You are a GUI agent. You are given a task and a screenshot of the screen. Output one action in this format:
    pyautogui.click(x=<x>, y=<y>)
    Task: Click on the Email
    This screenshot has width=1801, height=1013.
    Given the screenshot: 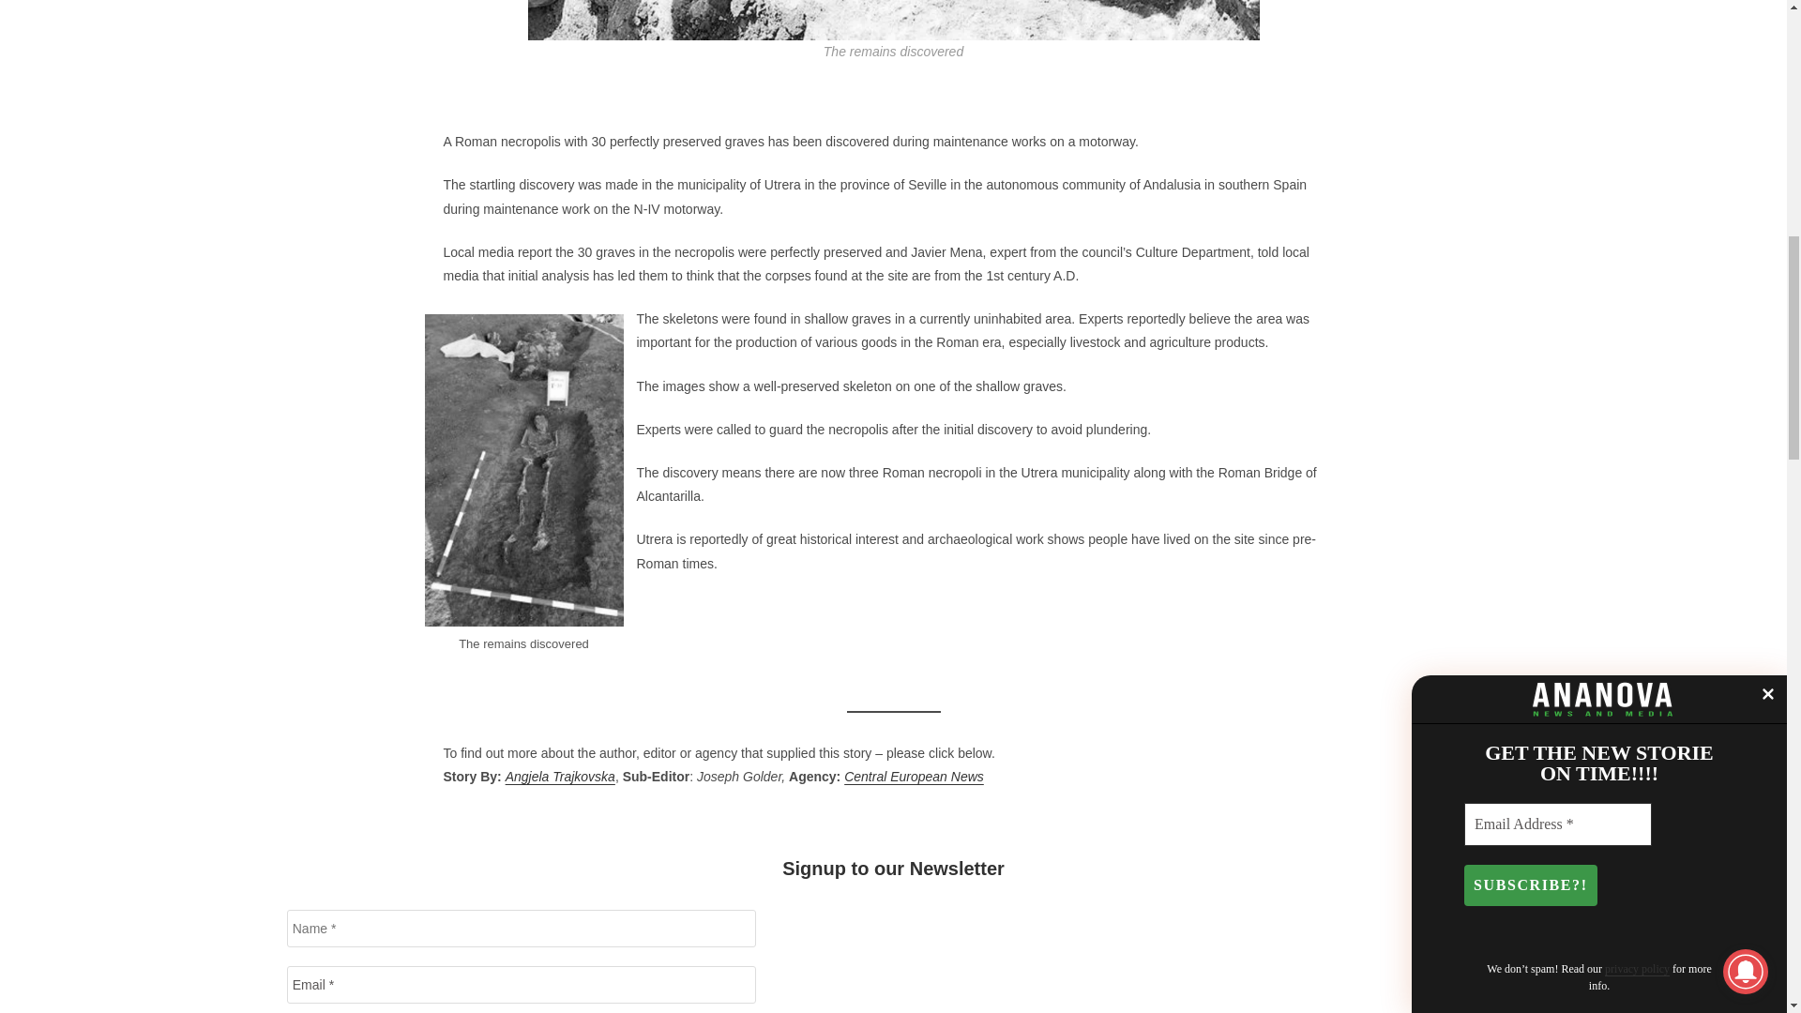 What is the action you would take?
    pyautogui.click(x=522, y=985)
    